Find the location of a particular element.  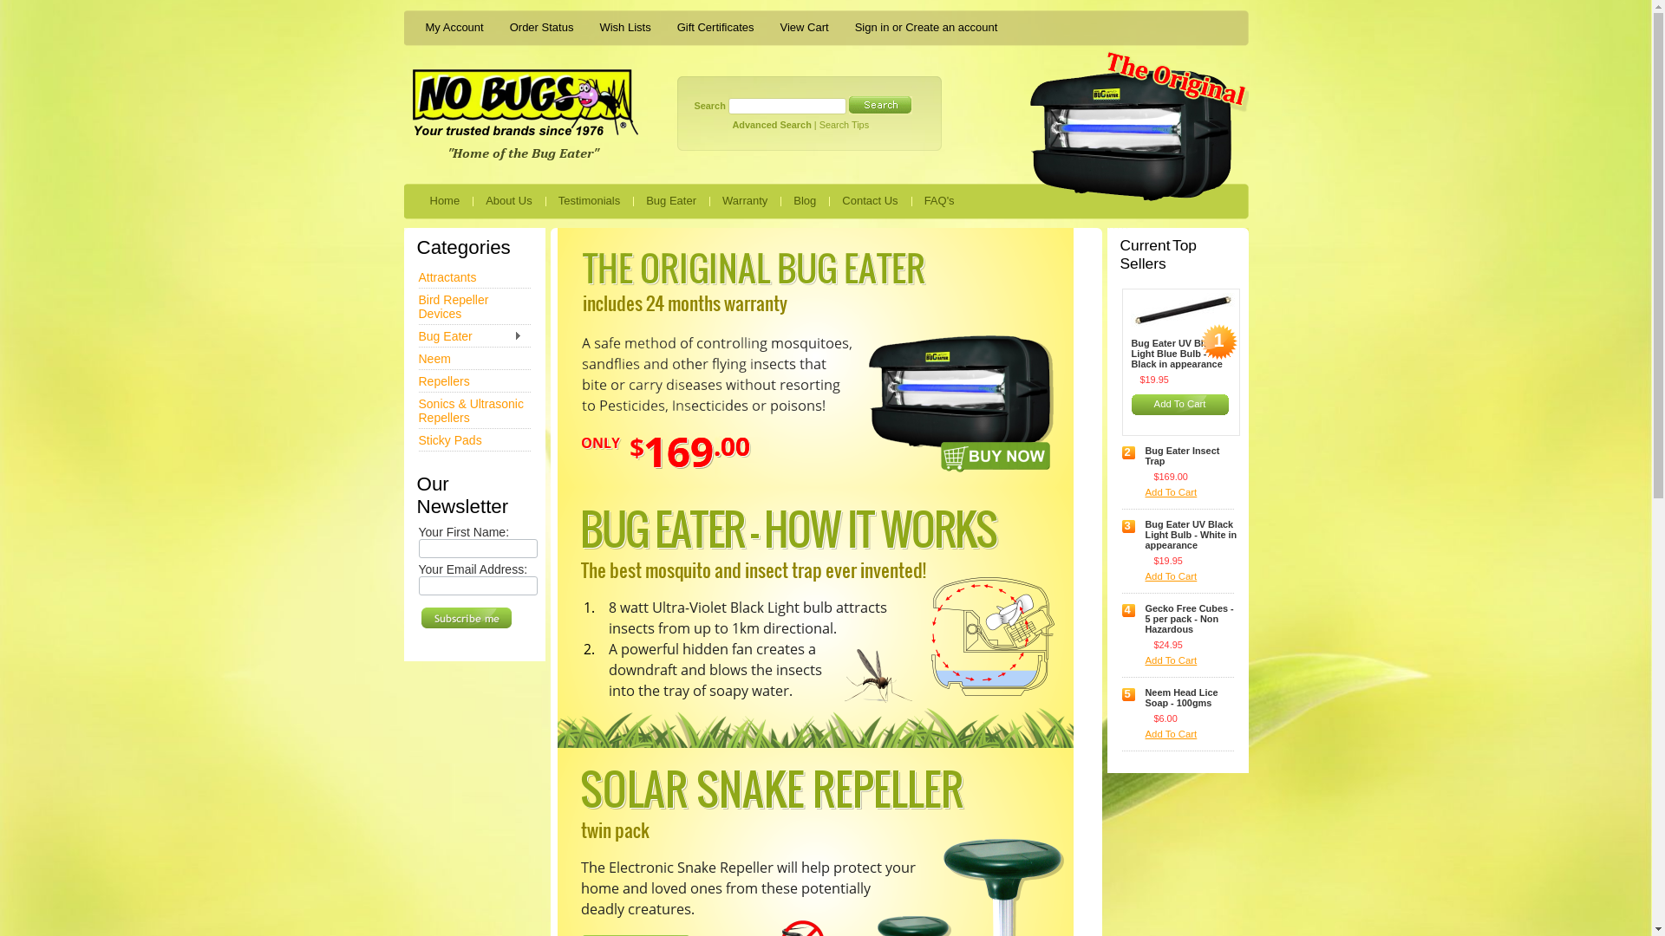

Bug Eater is located at coordinates (671, 199).